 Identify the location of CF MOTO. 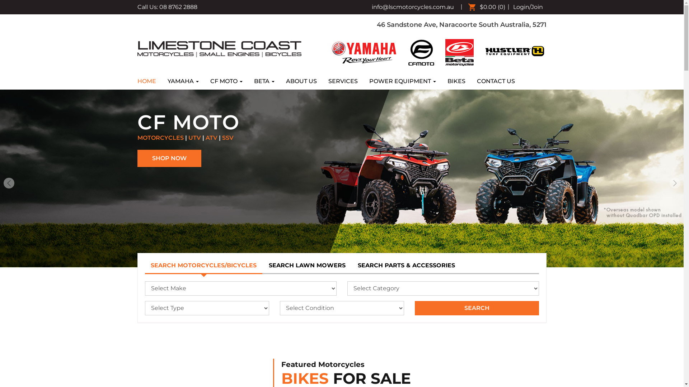
(226, 81).